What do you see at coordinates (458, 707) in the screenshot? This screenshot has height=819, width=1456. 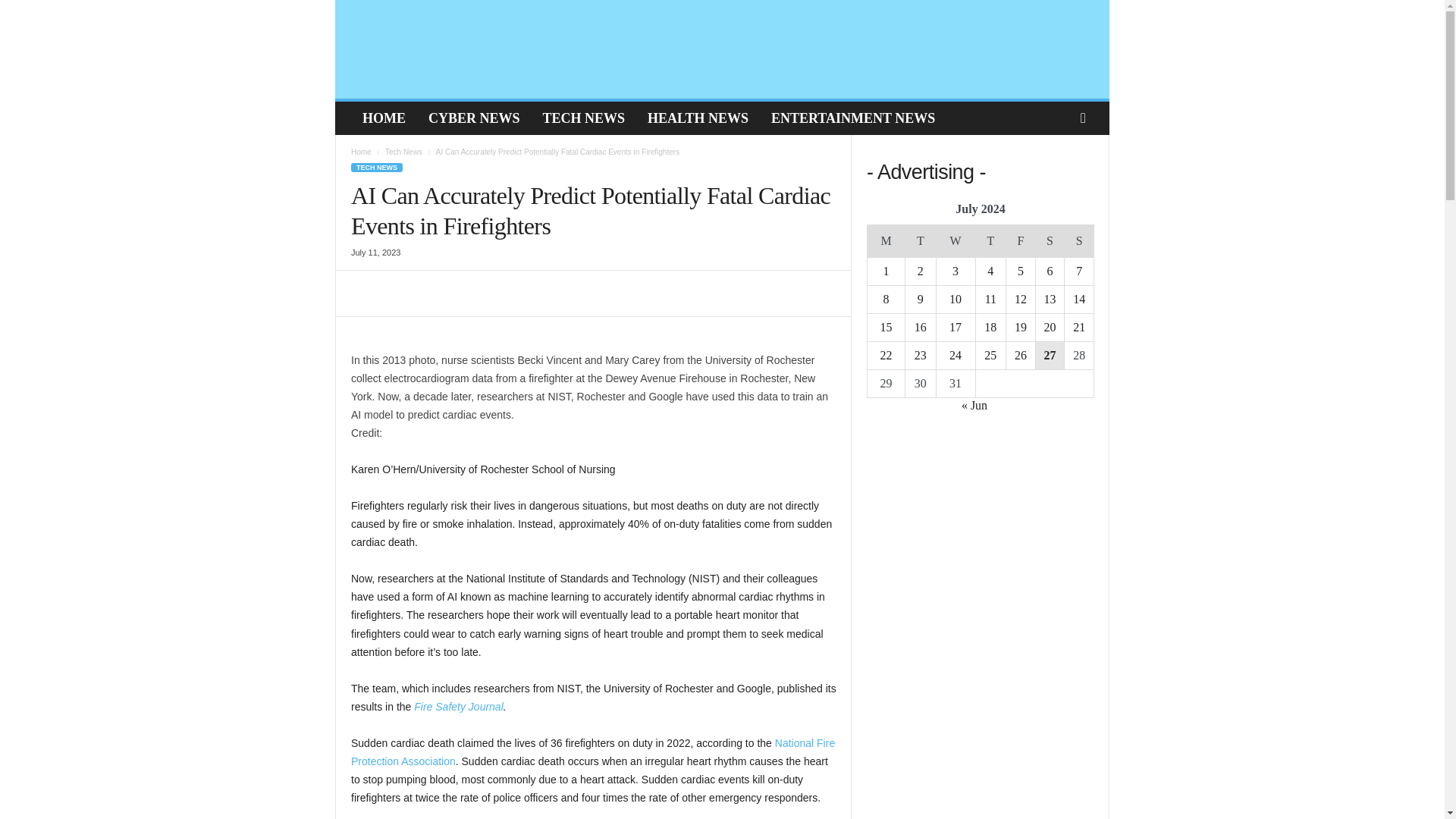 I see `Fire Safety Journal` at bounding box center [458, 707].